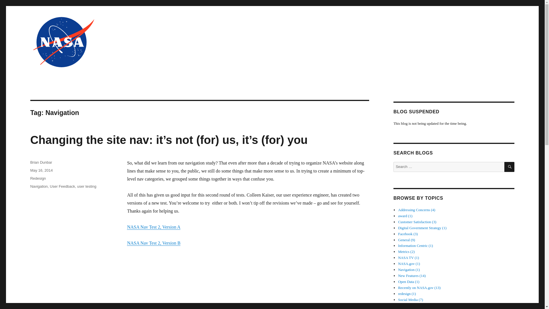 This screenshot has height=309, width=549. I want to click on NASA Nav Test 2, Version B, so click(154, 243).